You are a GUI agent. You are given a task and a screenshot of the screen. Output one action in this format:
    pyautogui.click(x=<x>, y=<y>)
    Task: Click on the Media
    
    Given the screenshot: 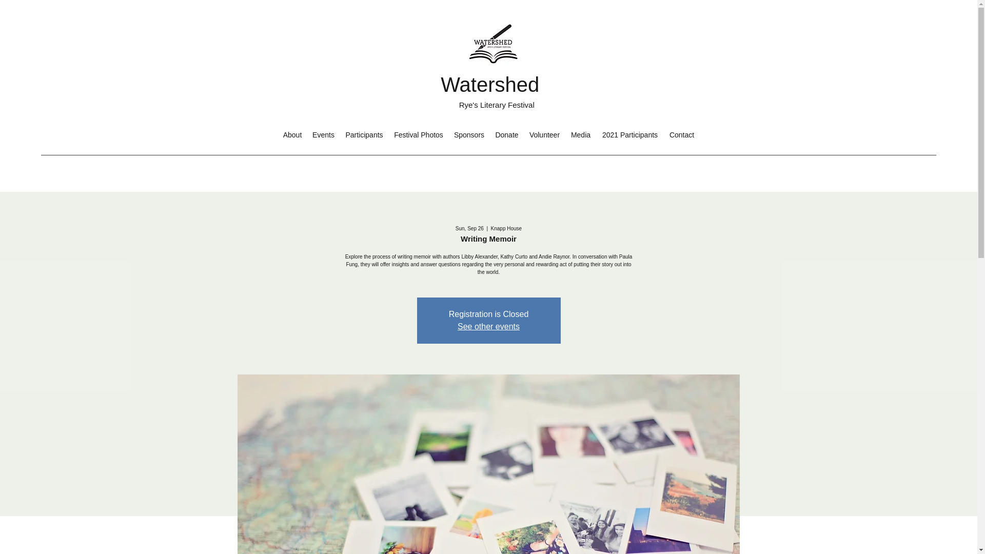 What is the action you would take?
    pyautogui.click(x=581, y=134)
    